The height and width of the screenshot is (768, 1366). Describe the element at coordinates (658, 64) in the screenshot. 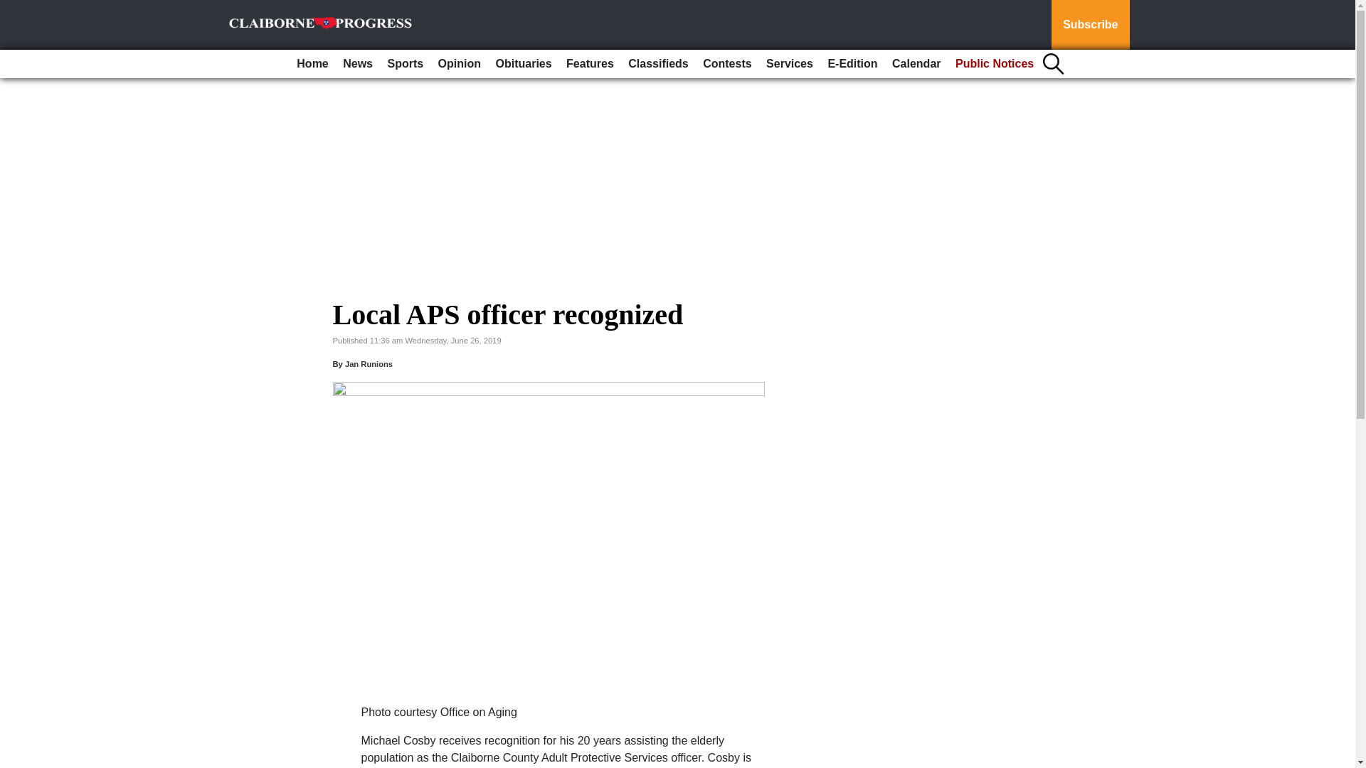

I see `Classifieds` at that location.